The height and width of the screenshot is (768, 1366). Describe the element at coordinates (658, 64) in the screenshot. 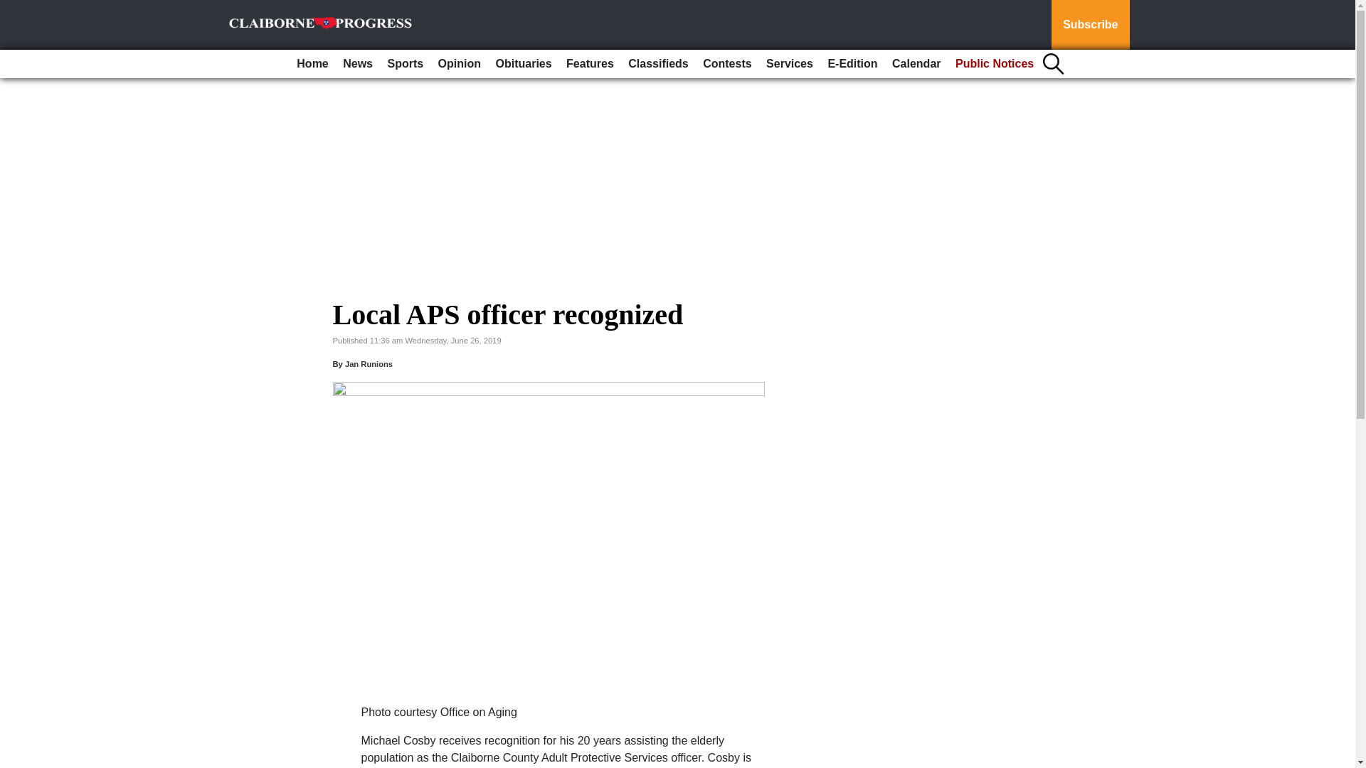

I see `Classifieds` at that location.